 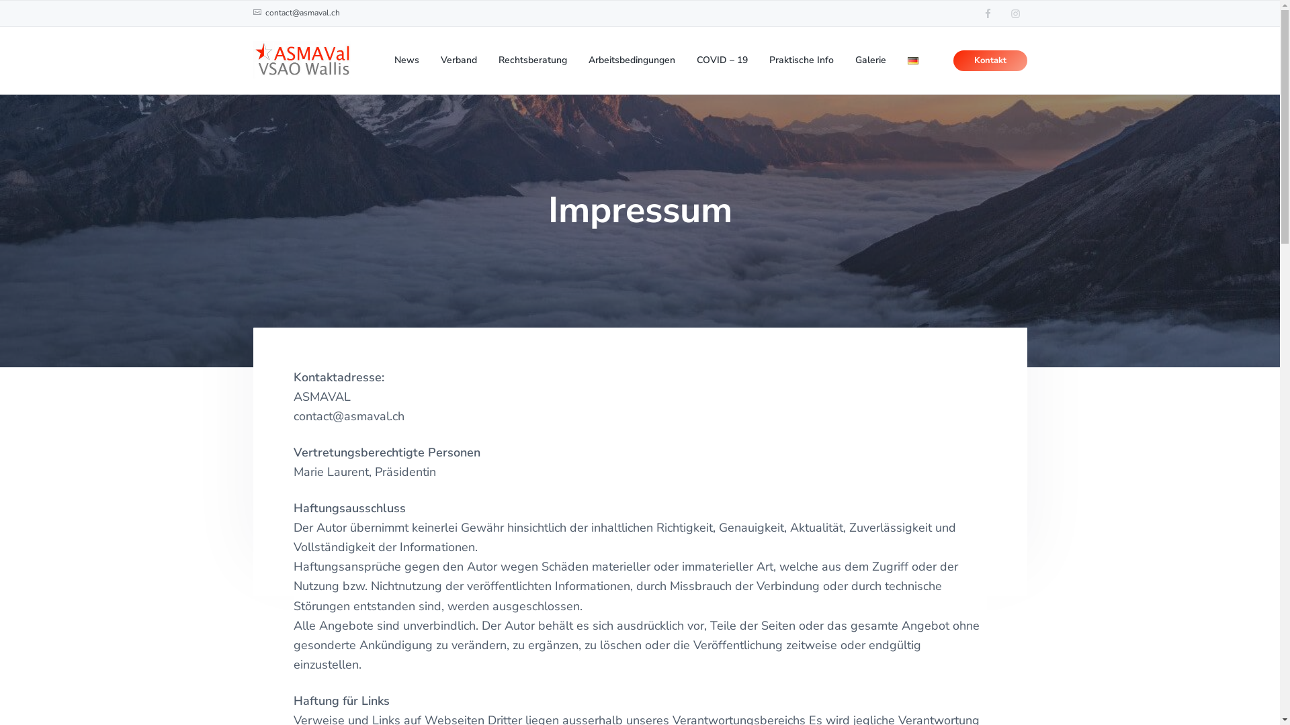 I want to click on Arbeitsbedingungen, so click(x=632, y=60).